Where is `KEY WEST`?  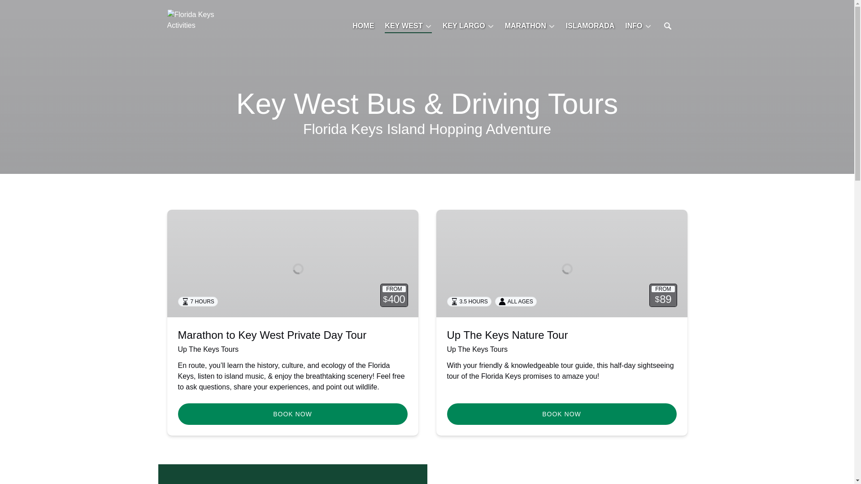 KEY WEST is located at coordinates (408, 26).